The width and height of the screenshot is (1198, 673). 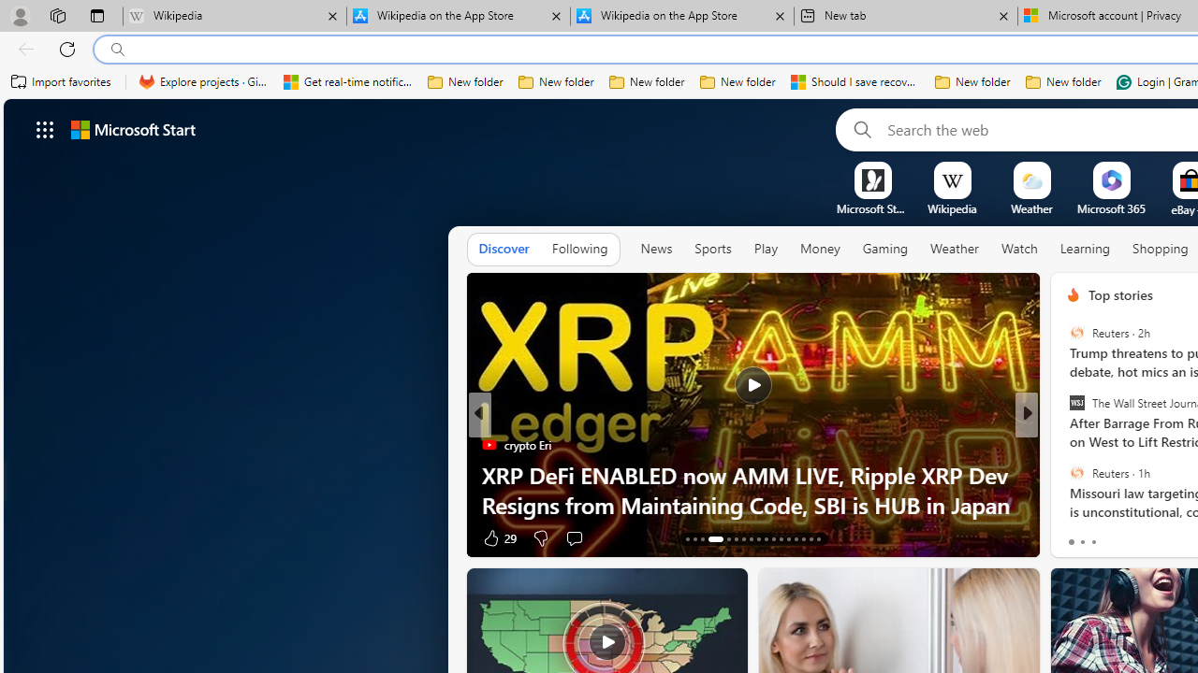 I want to click on MUO, so click(x=1065, y=475).